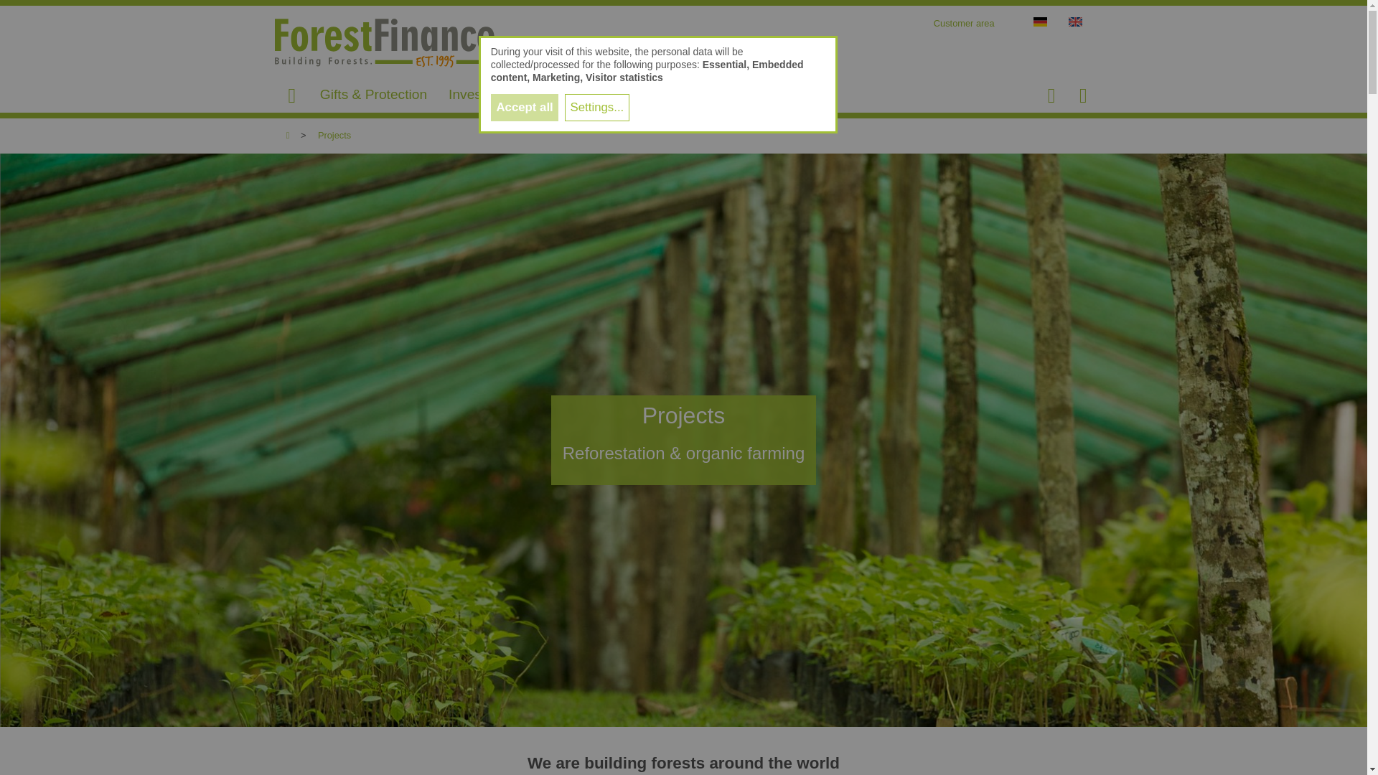  What do you see at coordinates (634, 94) in the screenshot?
I see `About us` at bounding box center [634, 94].